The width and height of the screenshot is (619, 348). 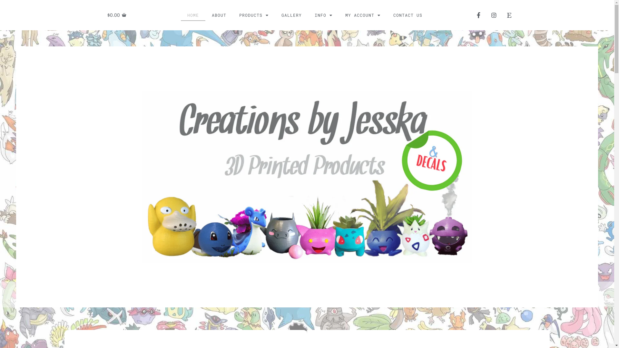 I want to click on ABOUT, so click(x=219, y=15).